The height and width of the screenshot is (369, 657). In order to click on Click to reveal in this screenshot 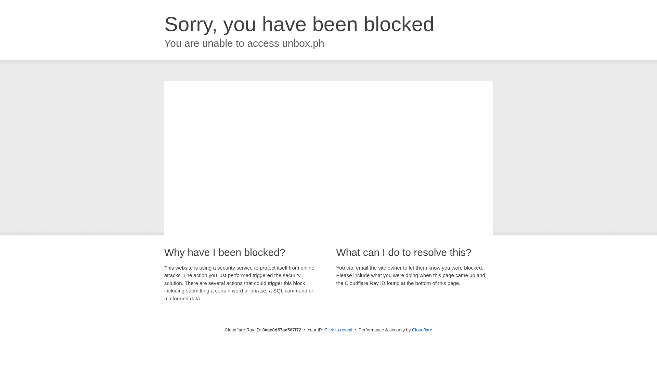, I will do `click(338, 330)`.